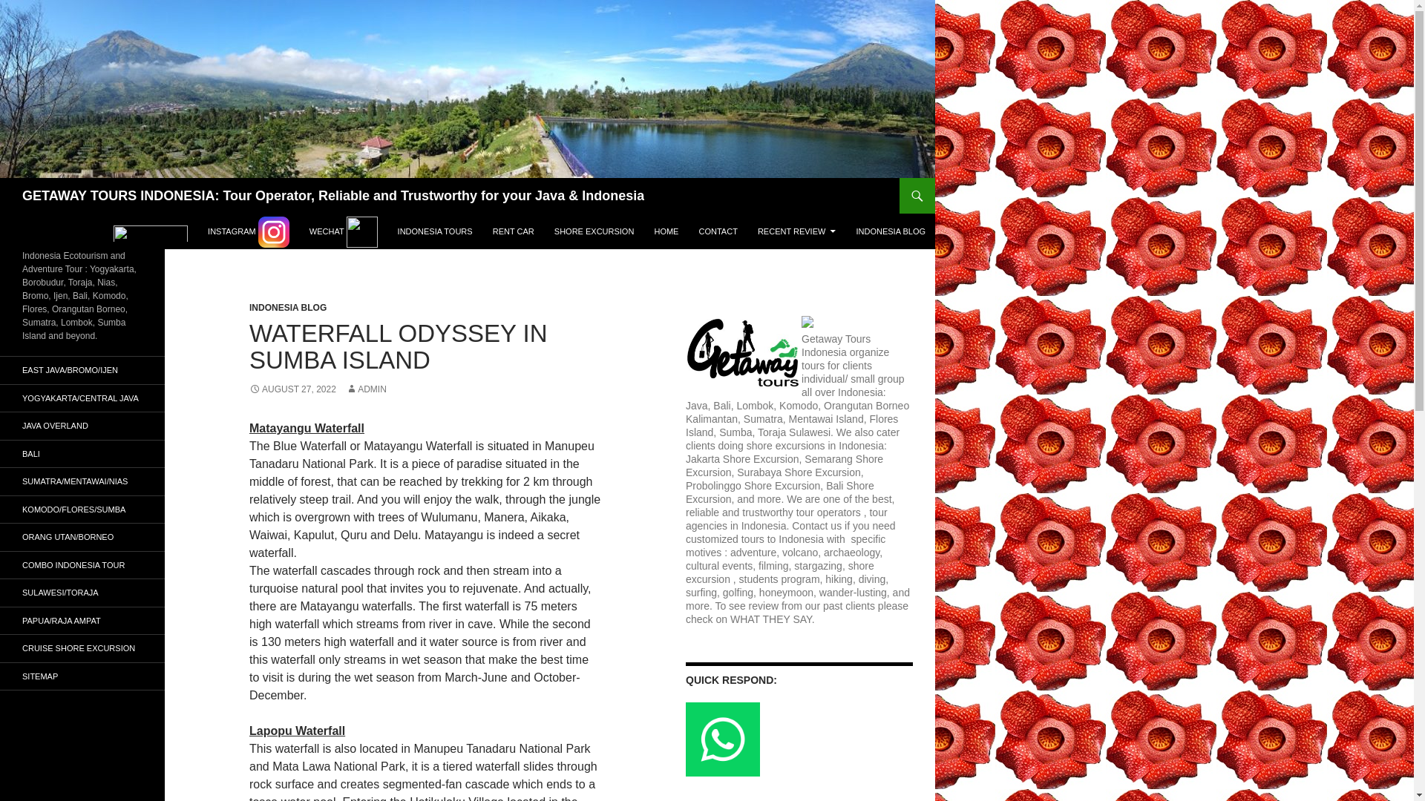  I want to click on COMBO INDONESIA TOUR, so click(82, 565).